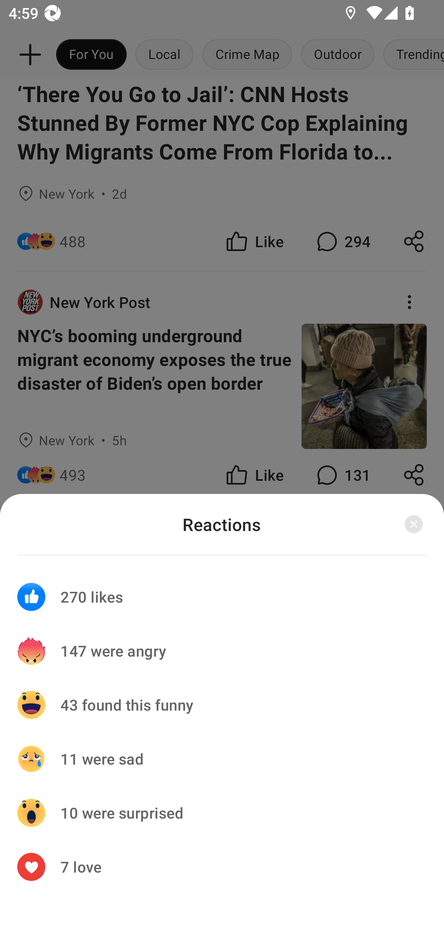  I want to click on 43 found this funny, so click(222, 705).